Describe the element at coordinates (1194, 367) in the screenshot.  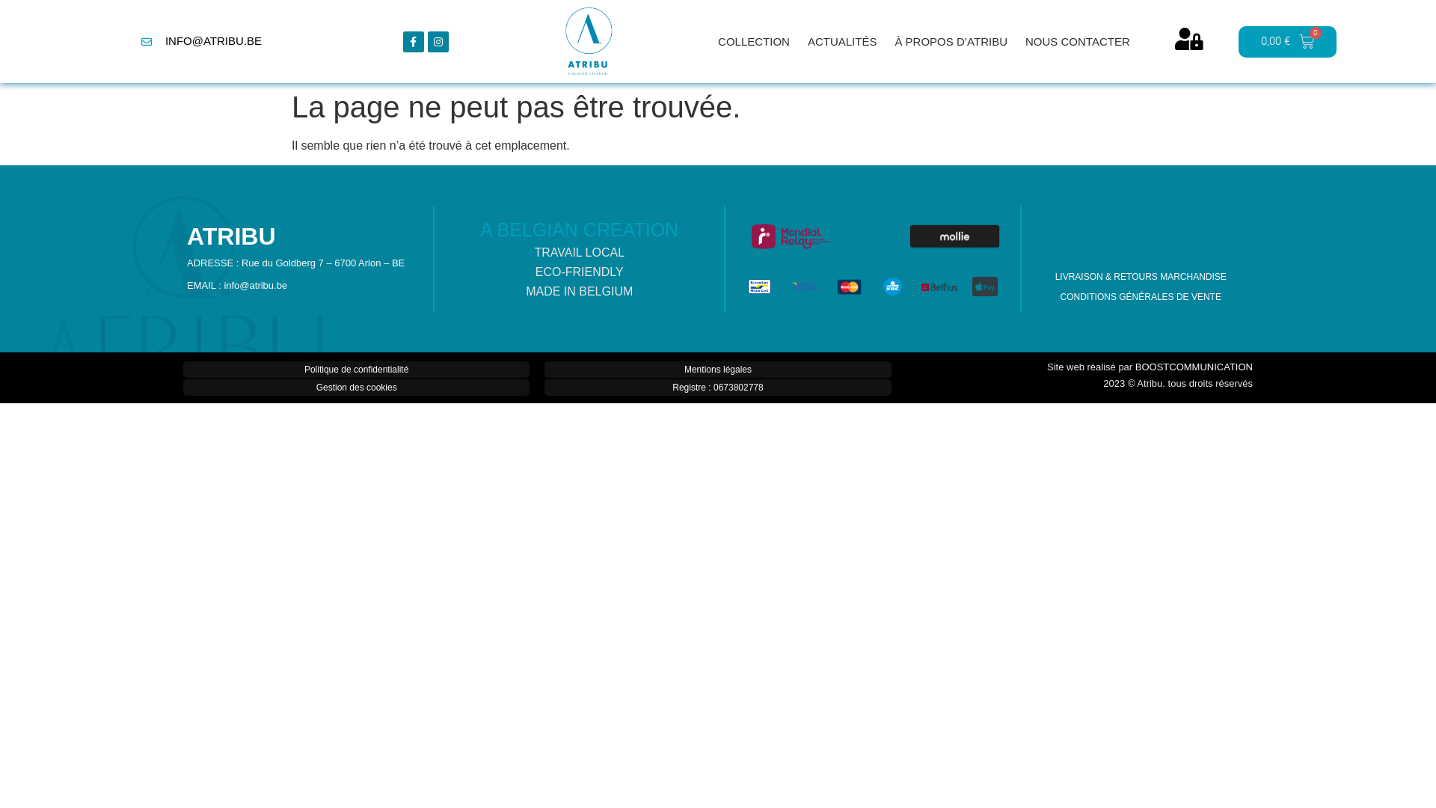
I see `BOOSTCOMMUNICATION` at that location.